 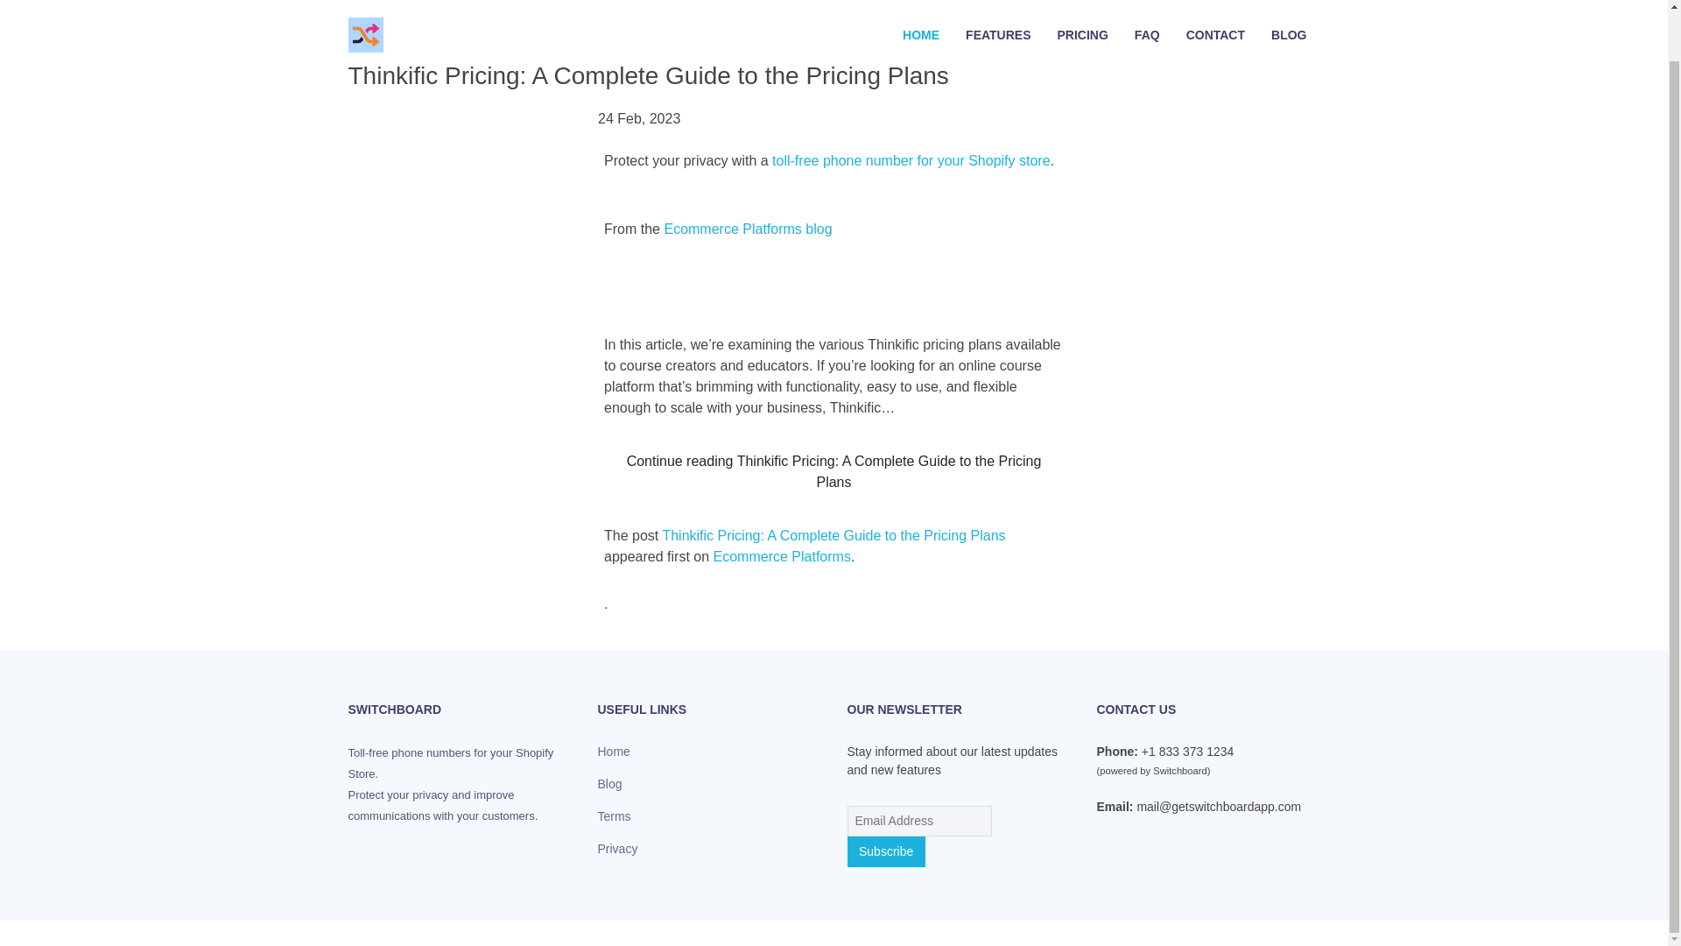 I want to click on Subscribe, so click(x=886, y=851).